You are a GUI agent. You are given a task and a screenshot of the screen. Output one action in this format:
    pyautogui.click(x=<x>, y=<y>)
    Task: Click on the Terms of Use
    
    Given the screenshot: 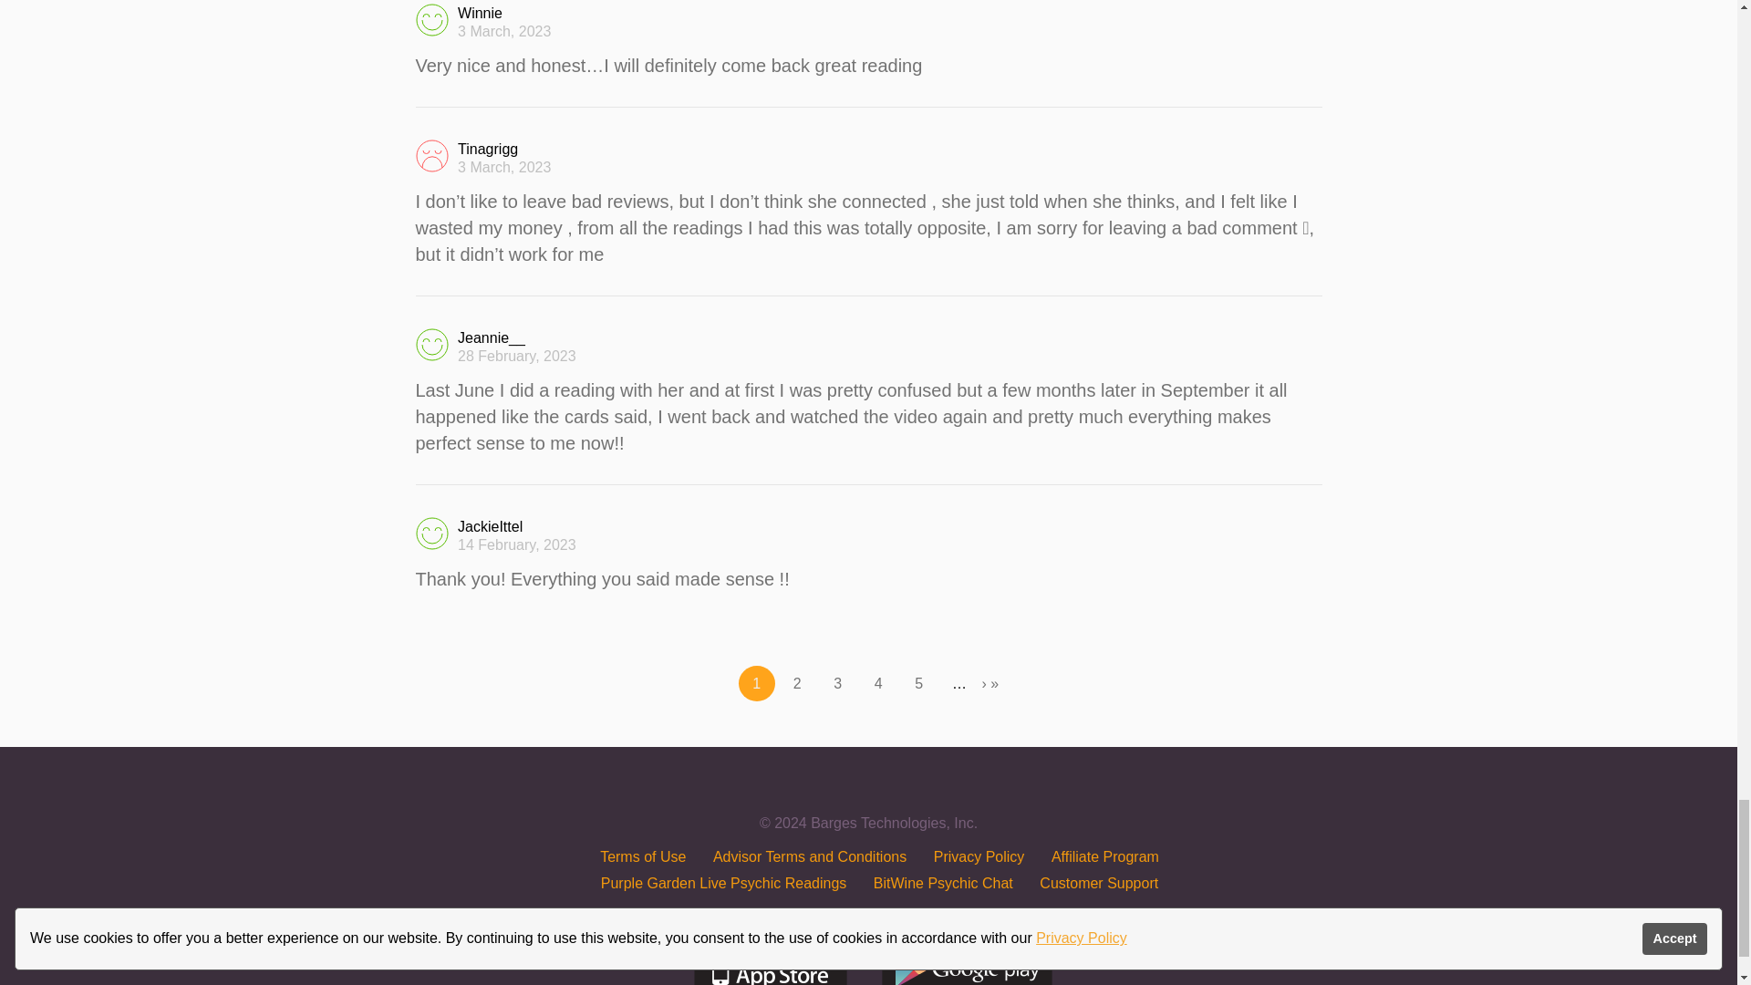 What is the action you would take?
    pyautogui.click(x=643, y=856)
    